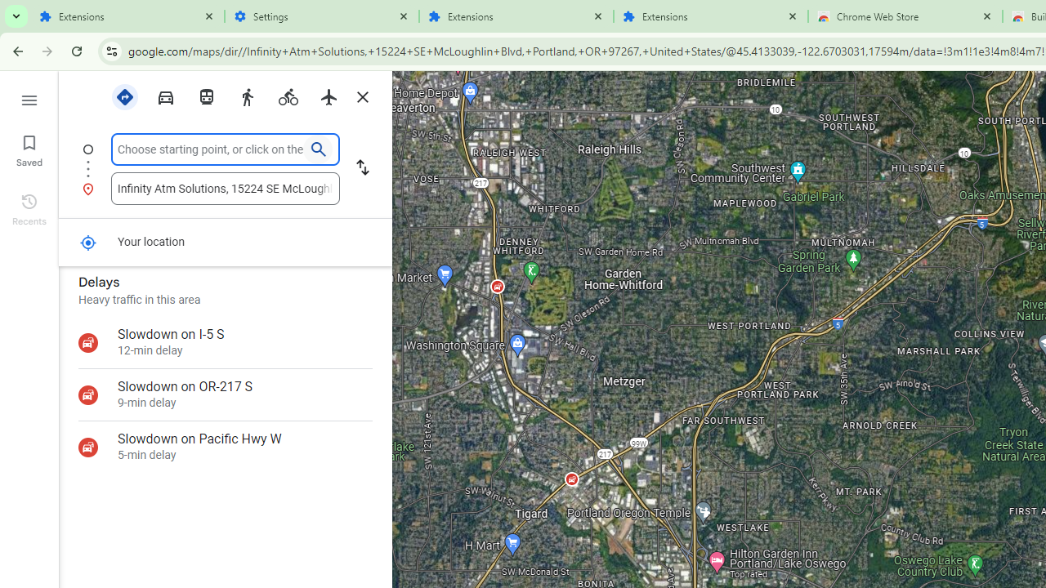  What do you see at coordinates (247, 96) in the screenshot?
I see `Walking` at bounding box center [247, 96].